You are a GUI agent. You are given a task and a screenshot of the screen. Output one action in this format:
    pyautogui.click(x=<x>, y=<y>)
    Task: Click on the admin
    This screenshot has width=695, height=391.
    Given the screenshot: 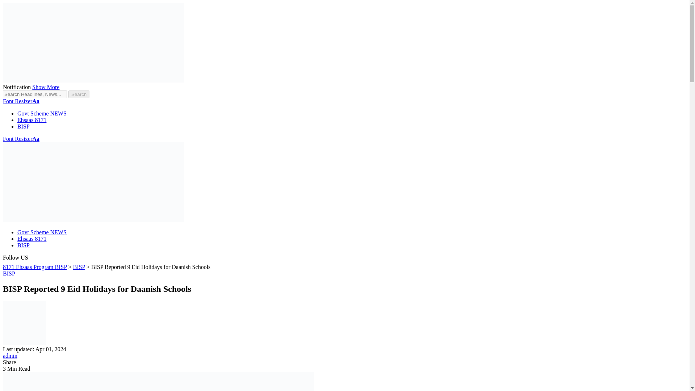 What is the action you would take?
    pyautogui.click(x=10, y=356)
    